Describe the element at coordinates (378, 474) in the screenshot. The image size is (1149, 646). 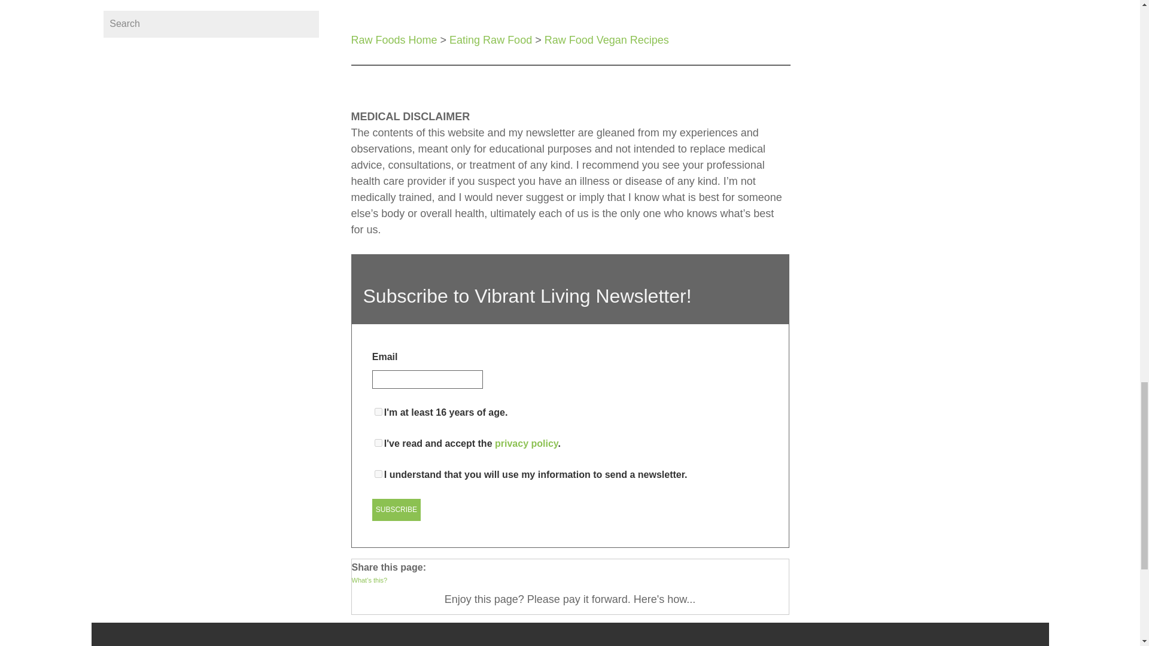
I see `on` at that location.